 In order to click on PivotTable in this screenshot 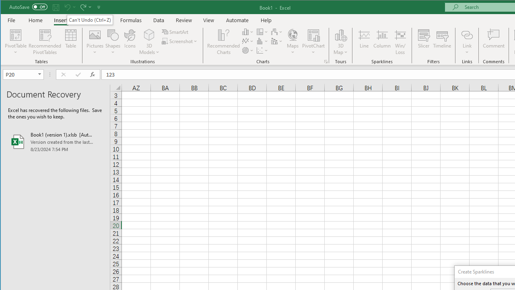, I will do `click(16, 42)`.